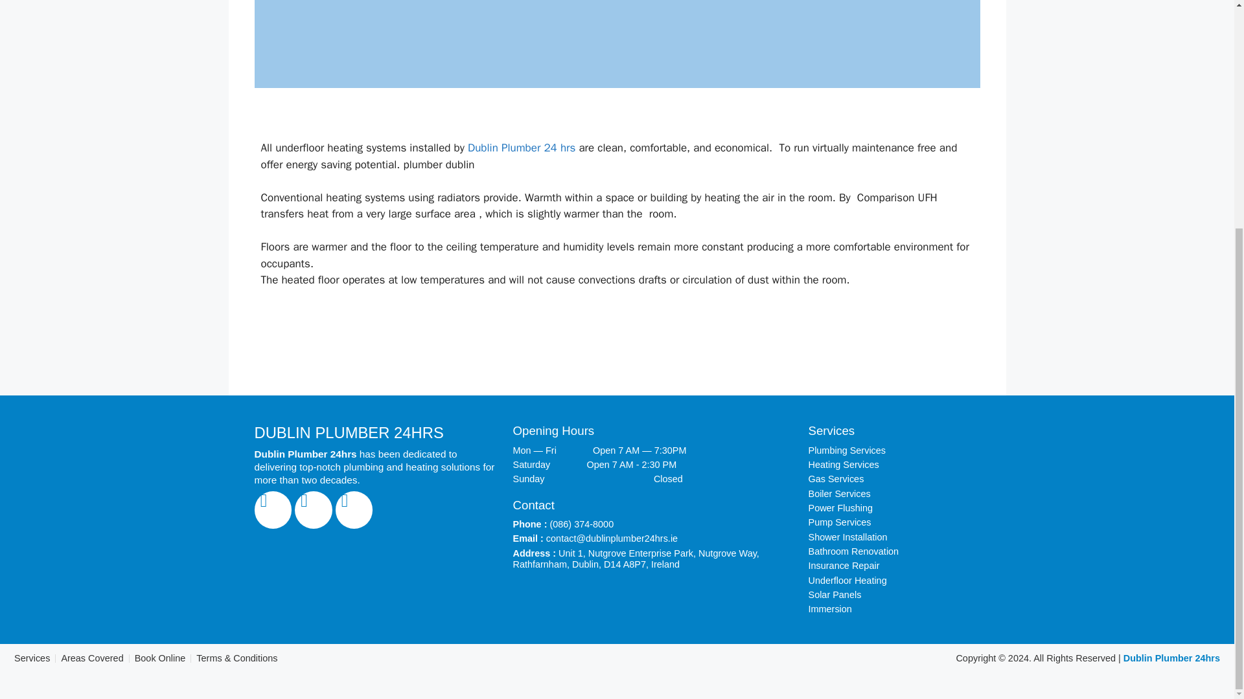 The height and width of the screenshot is (699, 1244). I want to click on Heating Services, so click(893, 465).